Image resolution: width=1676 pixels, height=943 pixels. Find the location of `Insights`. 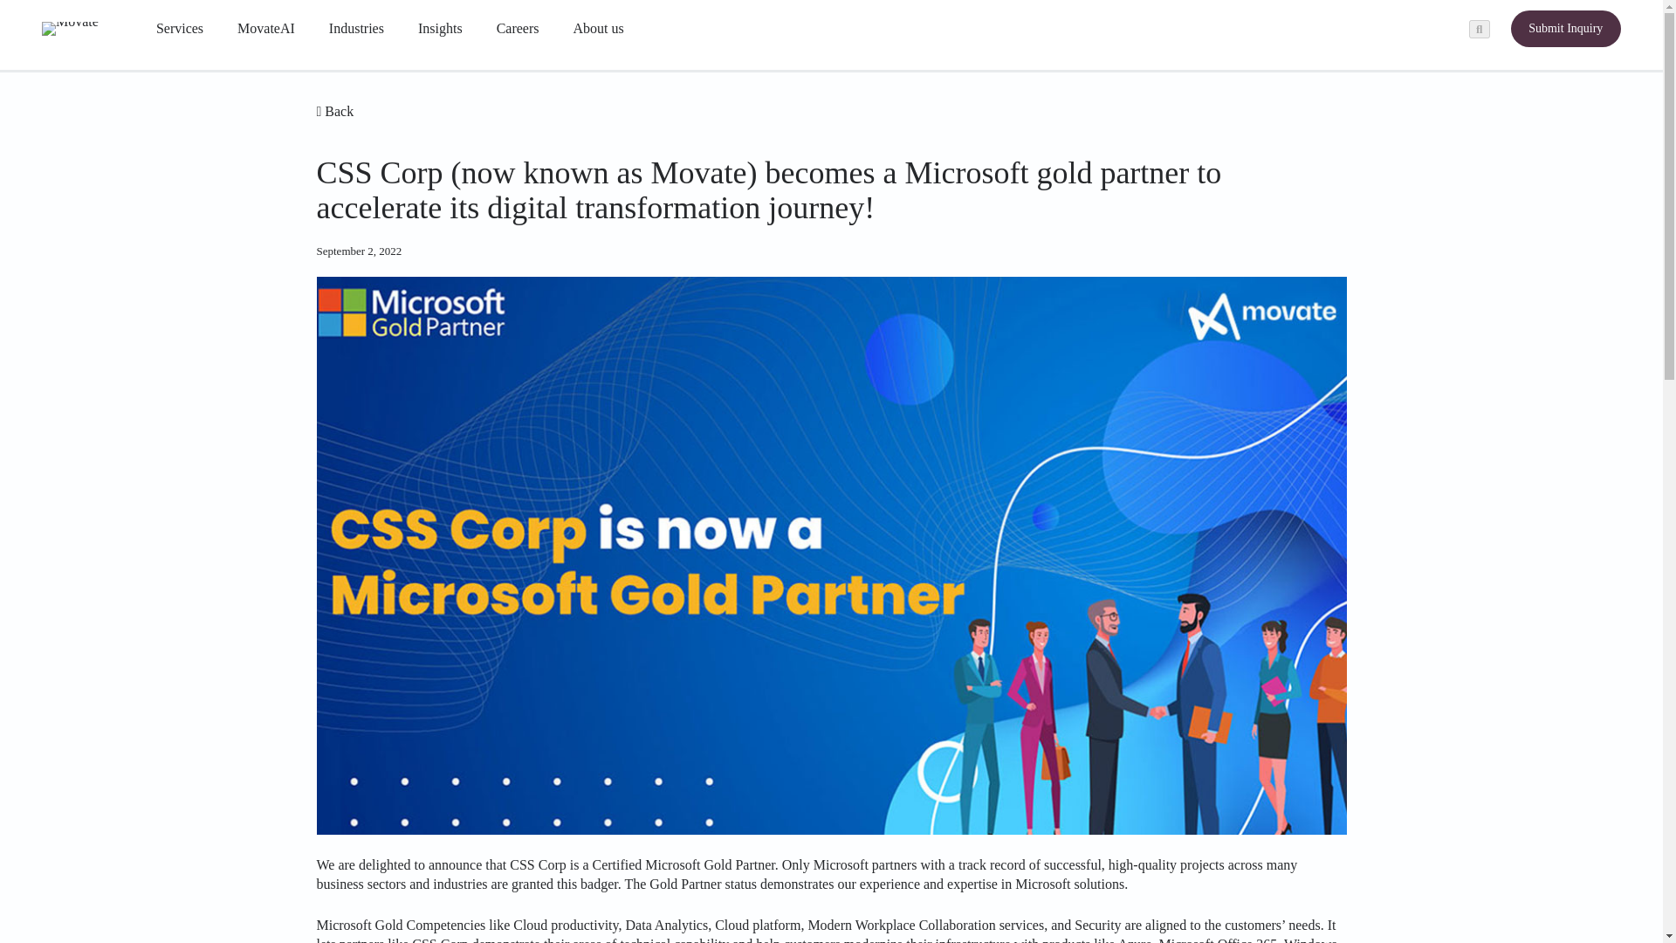

Insights is located at coordinates (442, 28).